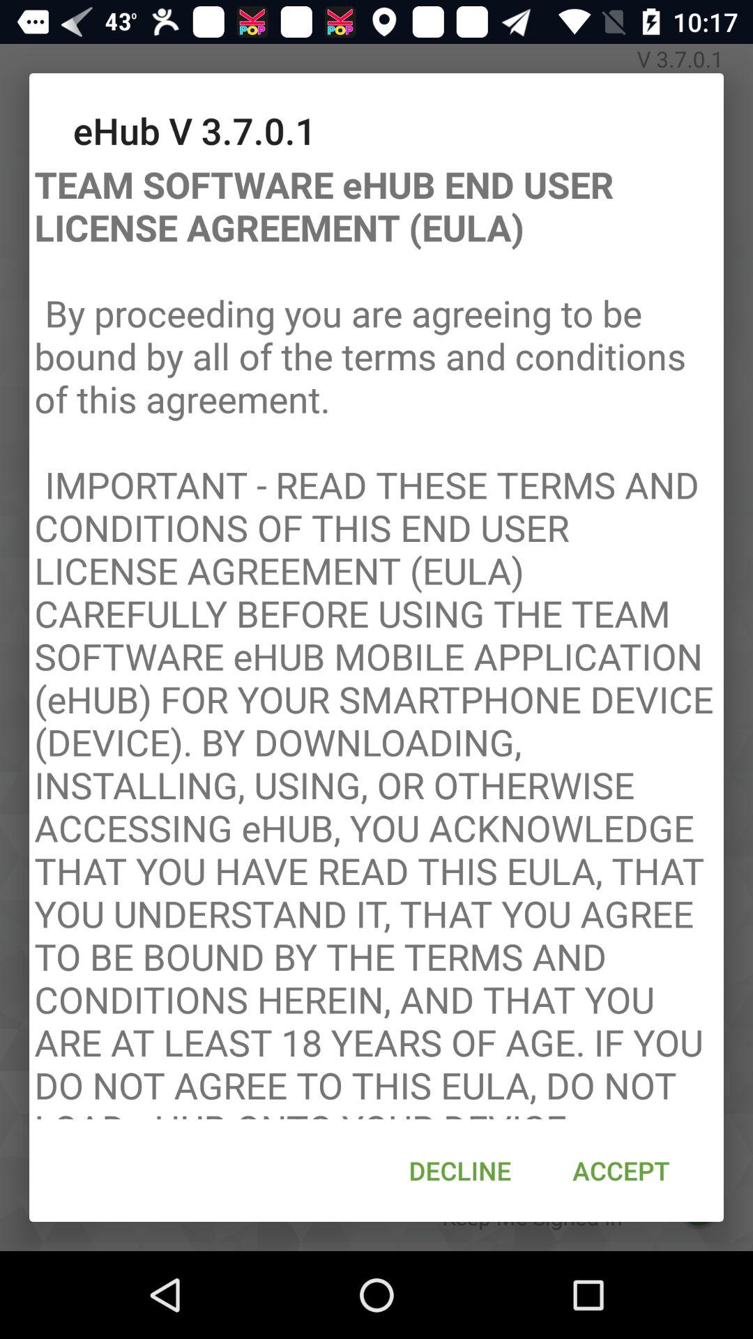 This screenshot has height=1339, width=753. Describe the element at coordinates (460, 1170) in the screenshot. I see `click the item below the team software ehub item` at that location.